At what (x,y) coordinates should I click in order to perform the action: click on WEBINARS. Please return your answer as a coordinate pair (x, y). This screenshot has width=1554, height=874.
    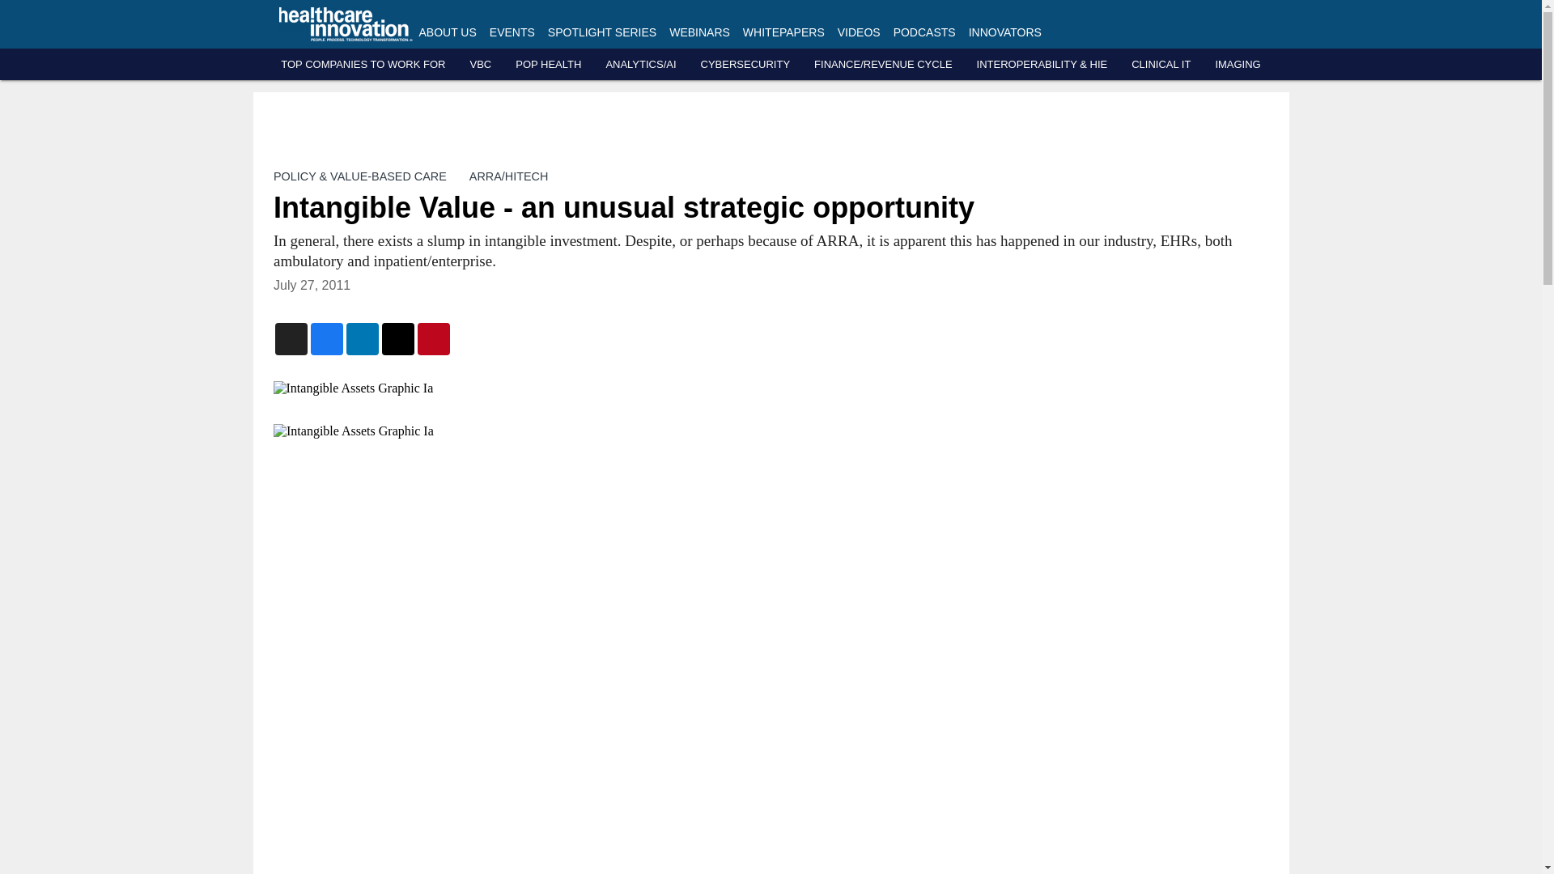
    Looking at the image, I should click on (699, 32).